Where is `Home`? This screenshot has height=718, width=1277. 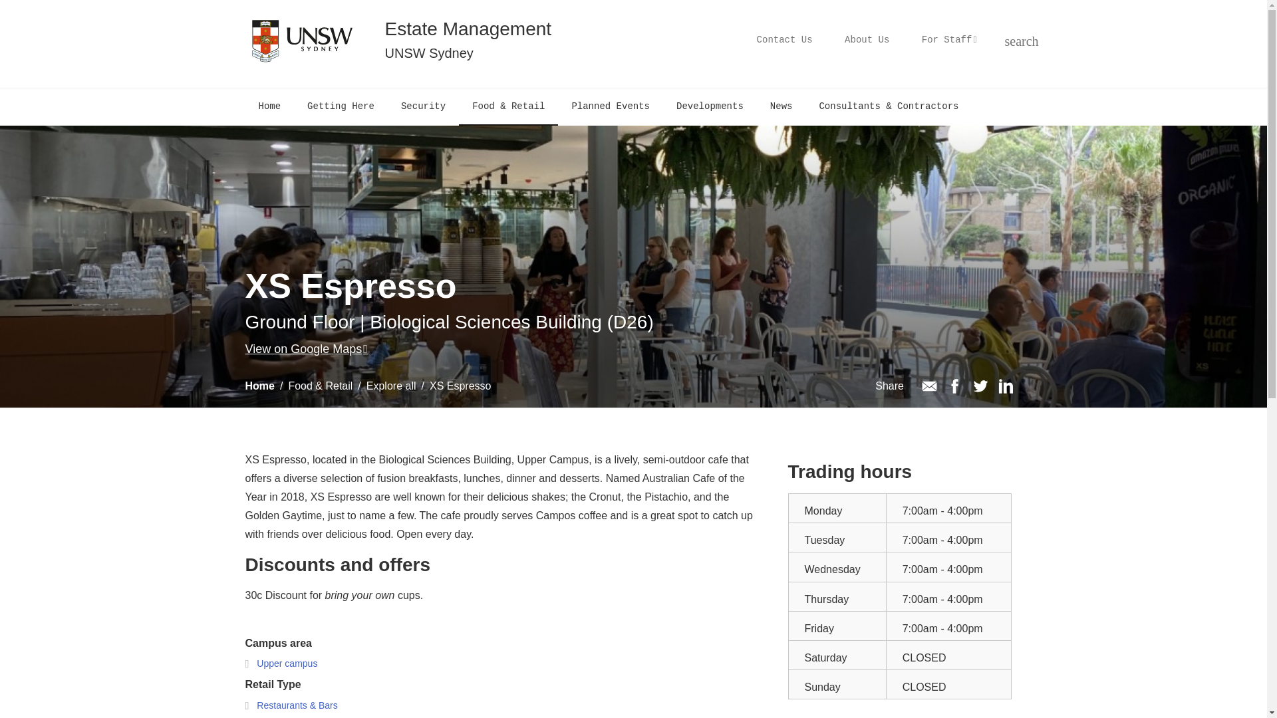 Home is located at coordinates (468, 29).